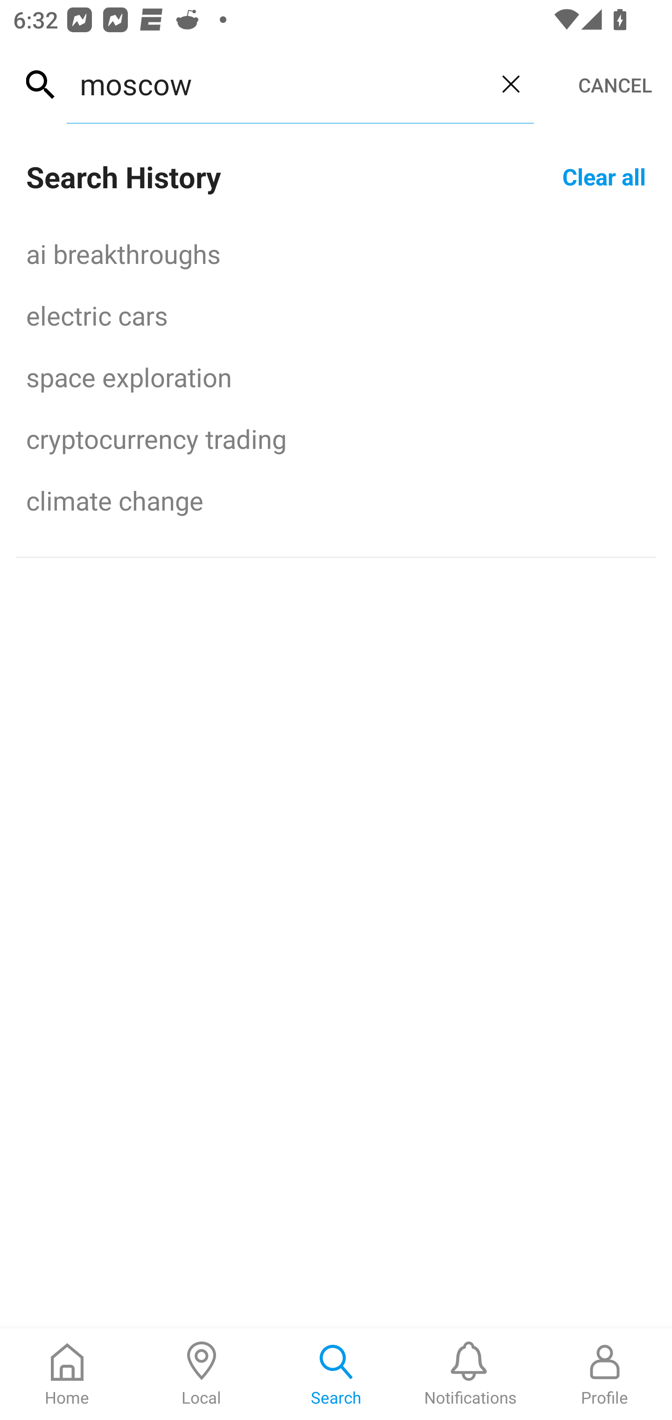 This screenshot has width=672, height=1420. What do you see at coordinates (604, 176) in the screenshot?
I see `Clear all` at bounding box center [604, 176].